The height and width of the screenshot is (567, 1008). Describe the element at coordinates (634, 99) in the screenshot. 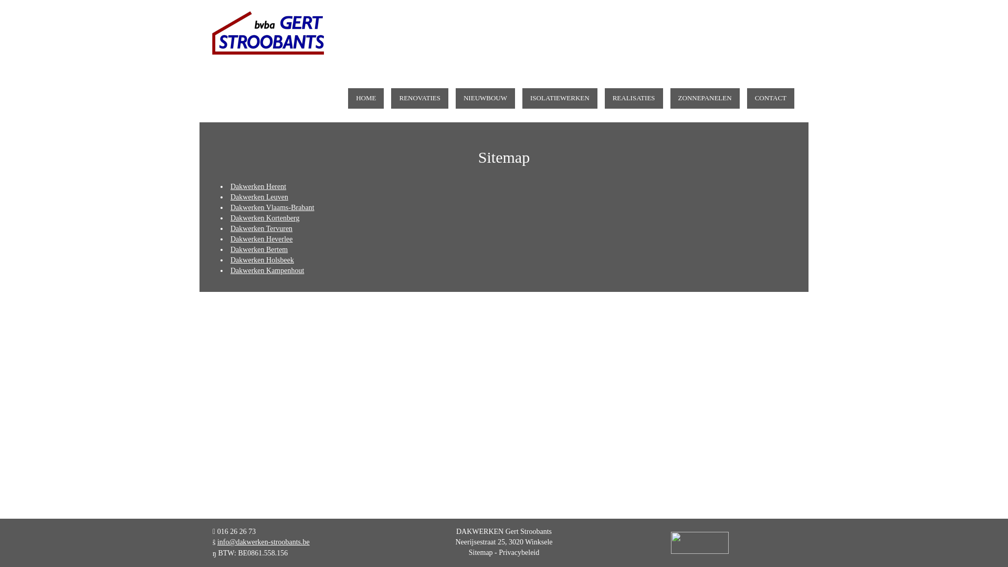

I see `REALISATIES` at that location.